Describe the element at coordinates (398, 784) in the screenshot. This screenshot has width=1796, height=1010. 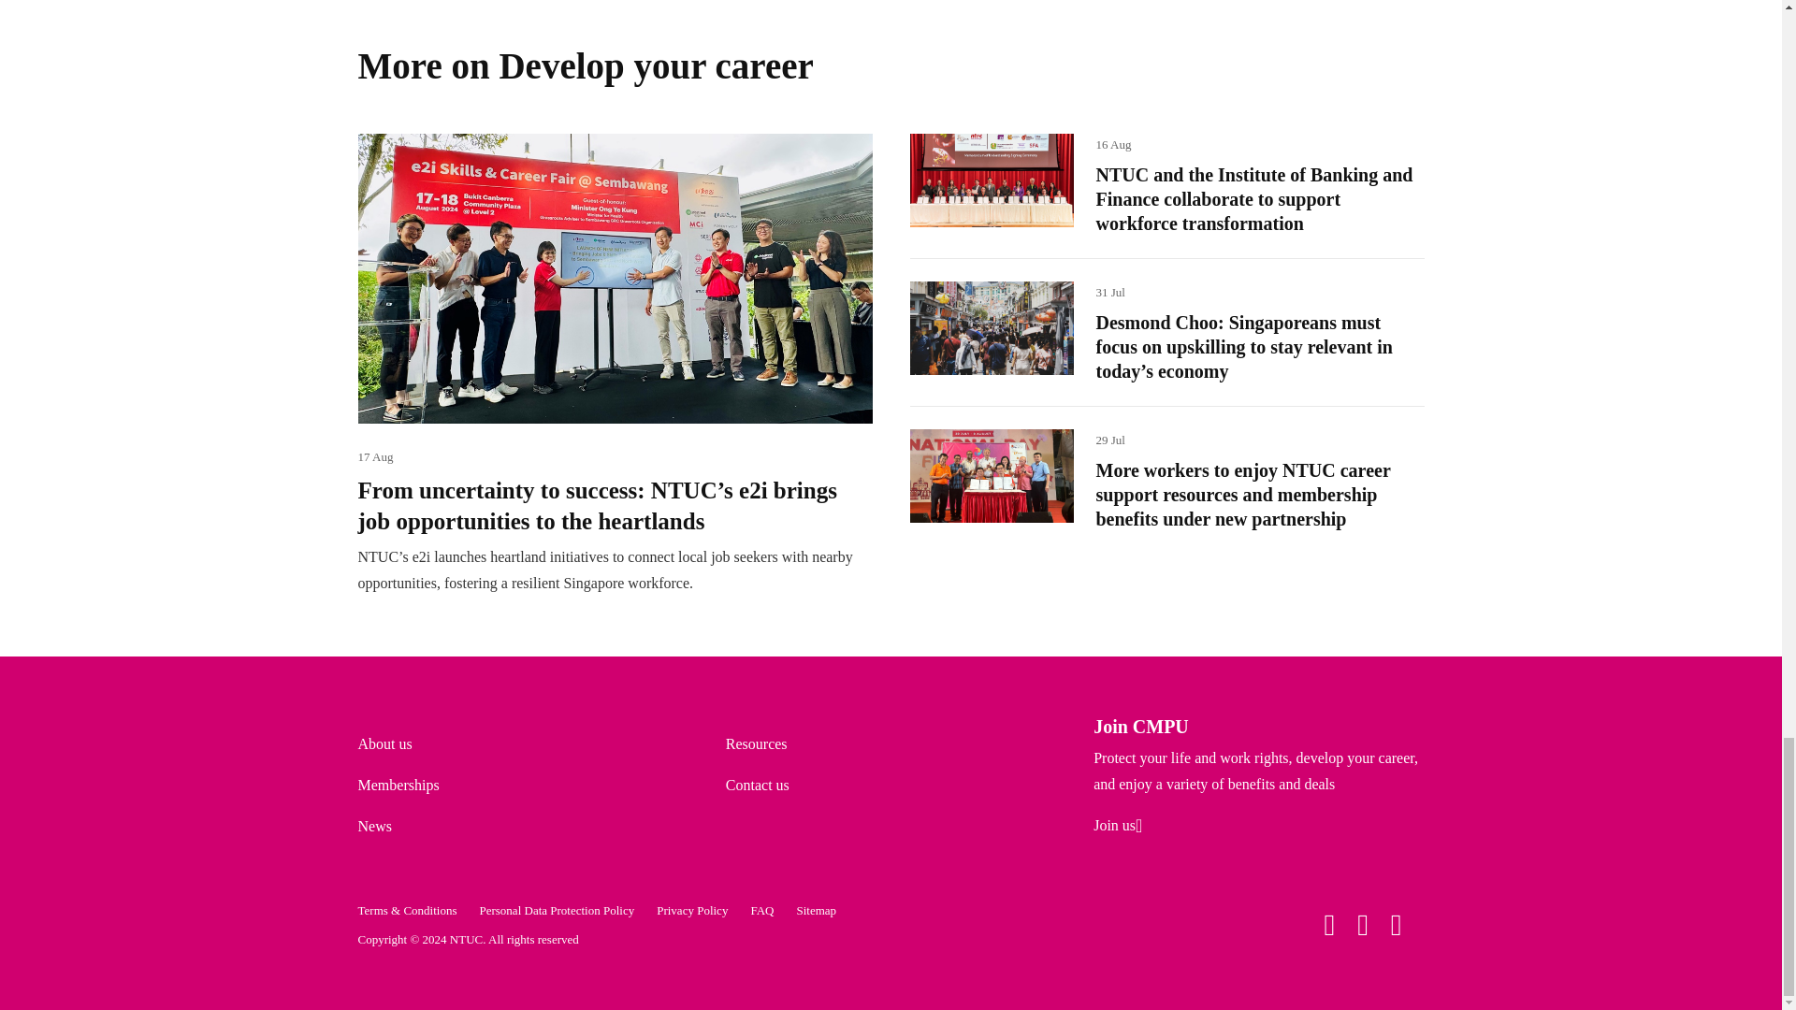
I see `Memberships` at that location.